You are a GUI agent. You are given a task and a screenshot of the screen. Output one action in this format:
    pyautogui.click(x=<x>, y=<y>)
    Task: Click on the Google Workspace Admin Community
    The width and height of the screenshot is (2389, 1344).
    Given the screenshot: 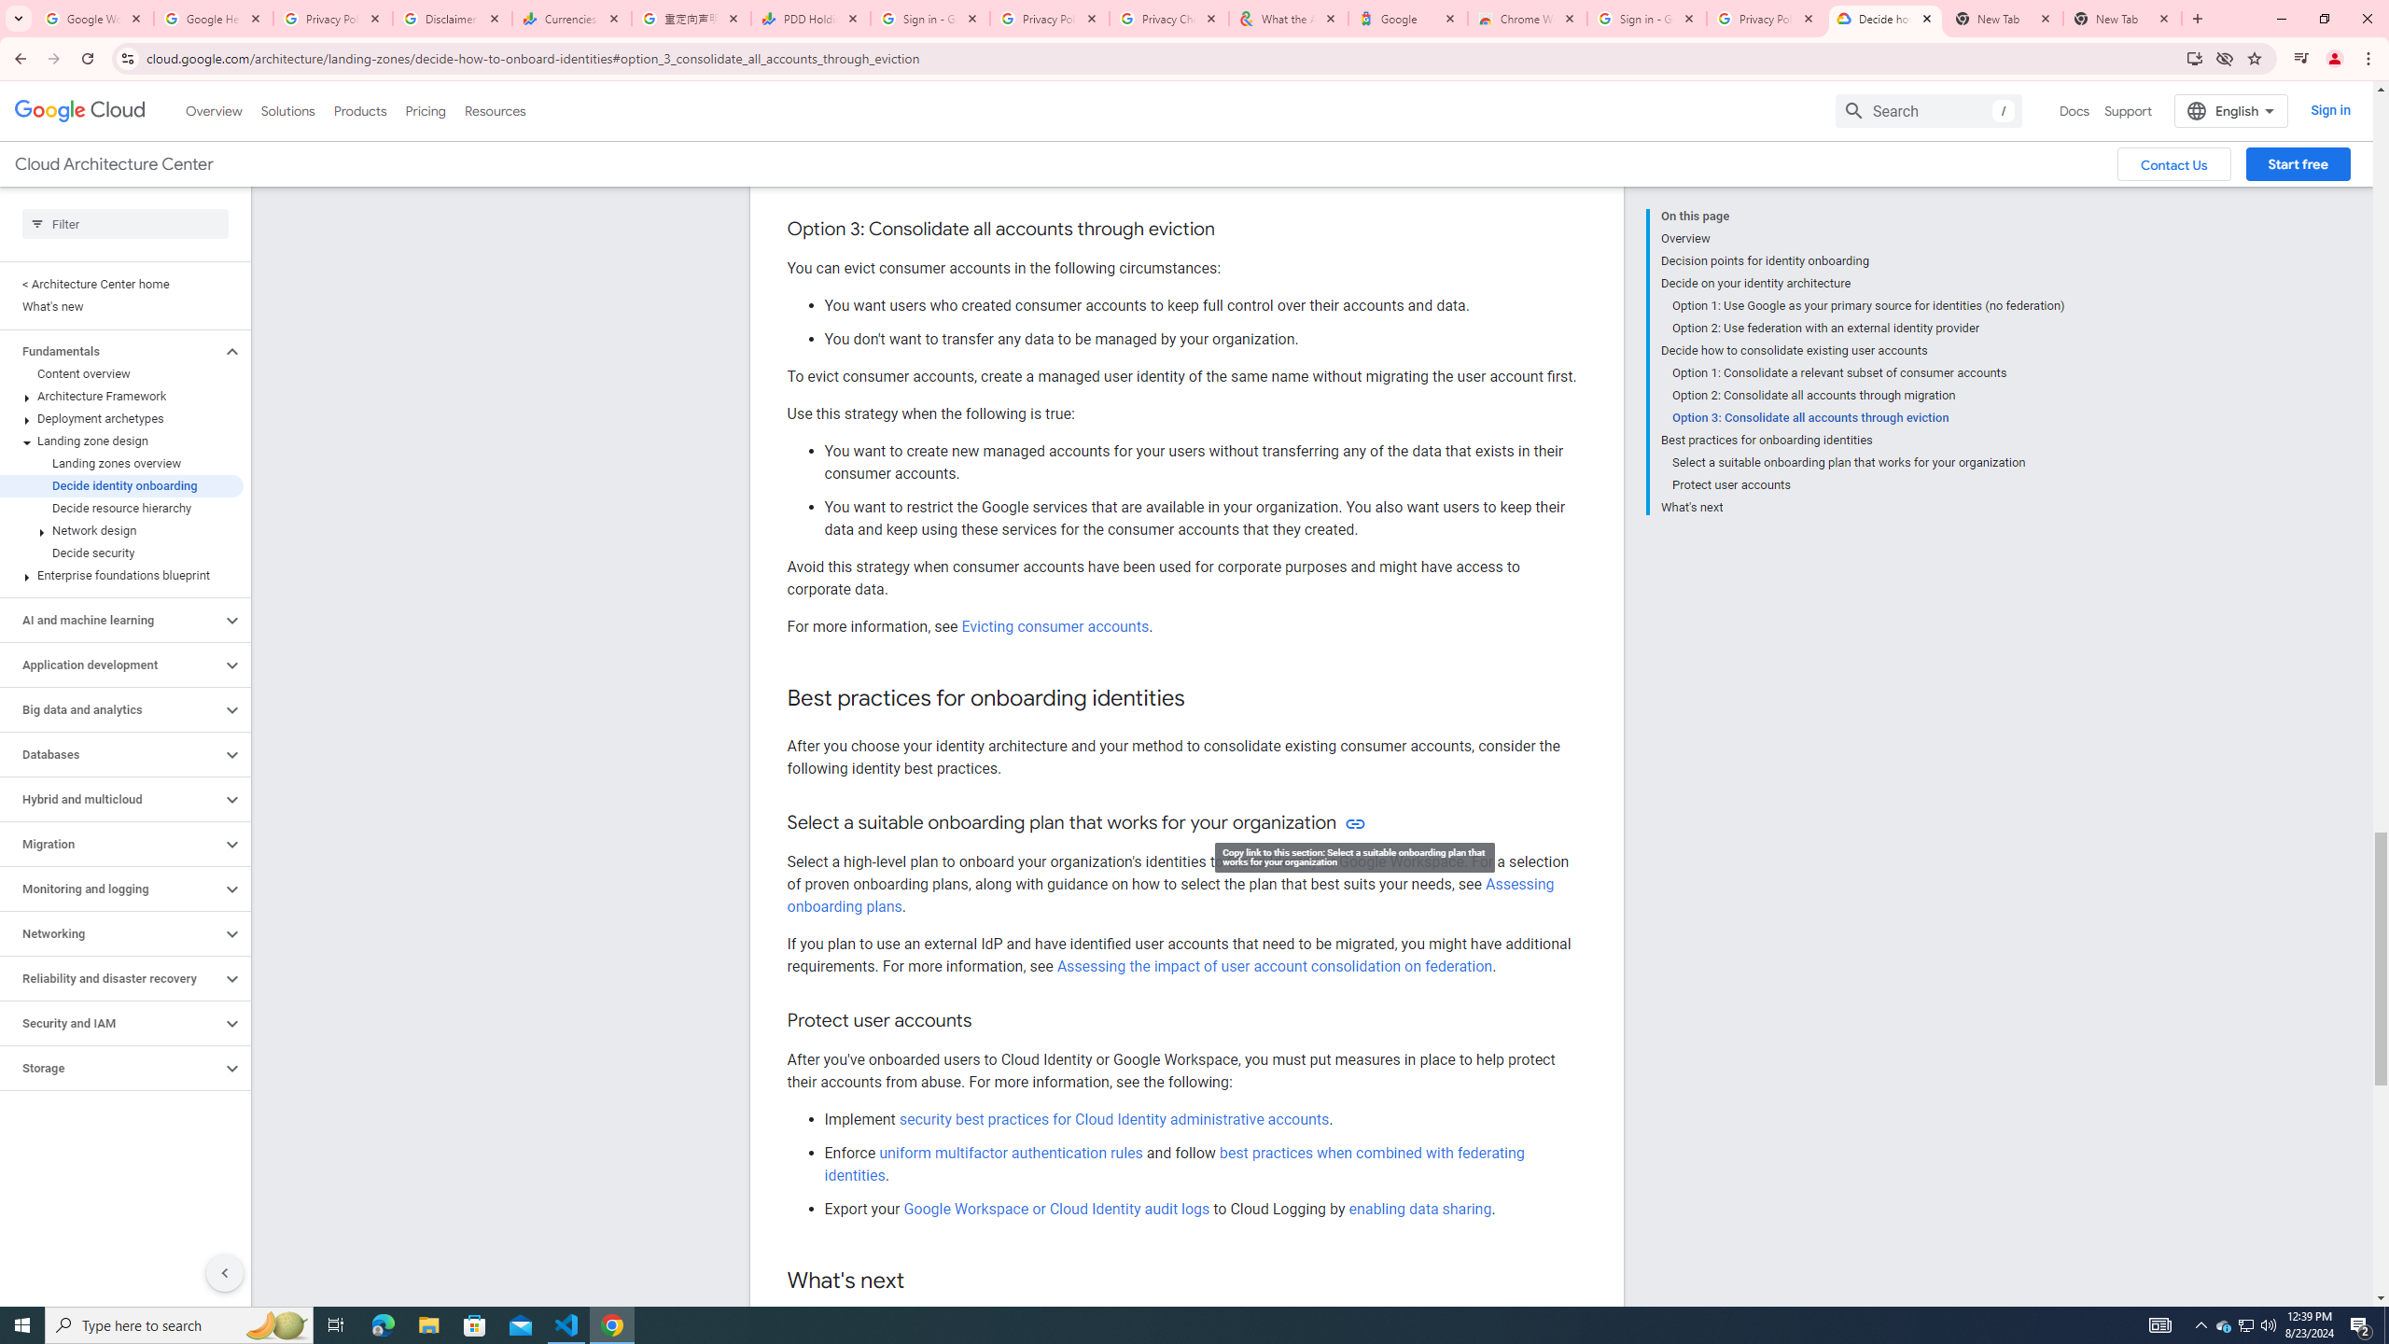 What is the action you would take?
    pyautogui.click(x=94, y=19)
    